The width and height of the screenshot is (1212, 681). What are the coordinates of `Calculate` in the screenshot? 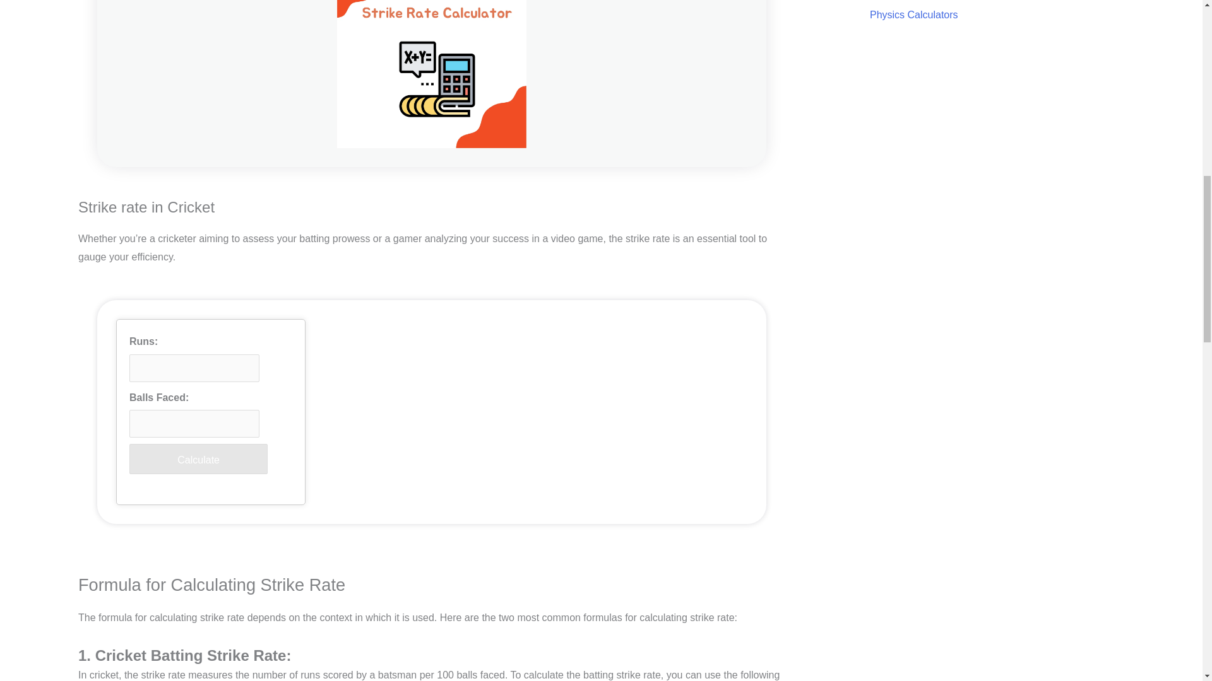 It's located at (198, 459).